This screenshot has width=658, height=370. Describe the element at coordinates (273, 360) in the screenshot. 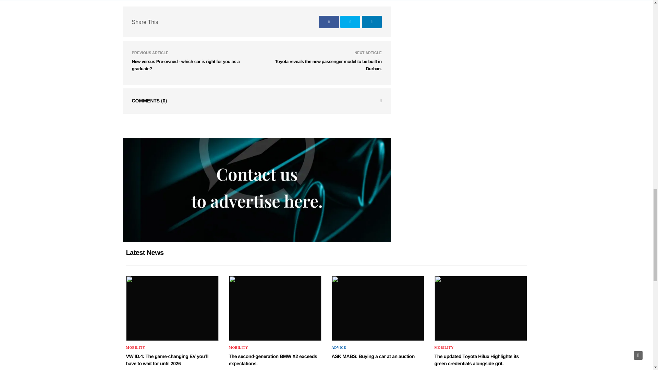

I see `The second-generation BMW X2 exceeds expectations.` at that location.